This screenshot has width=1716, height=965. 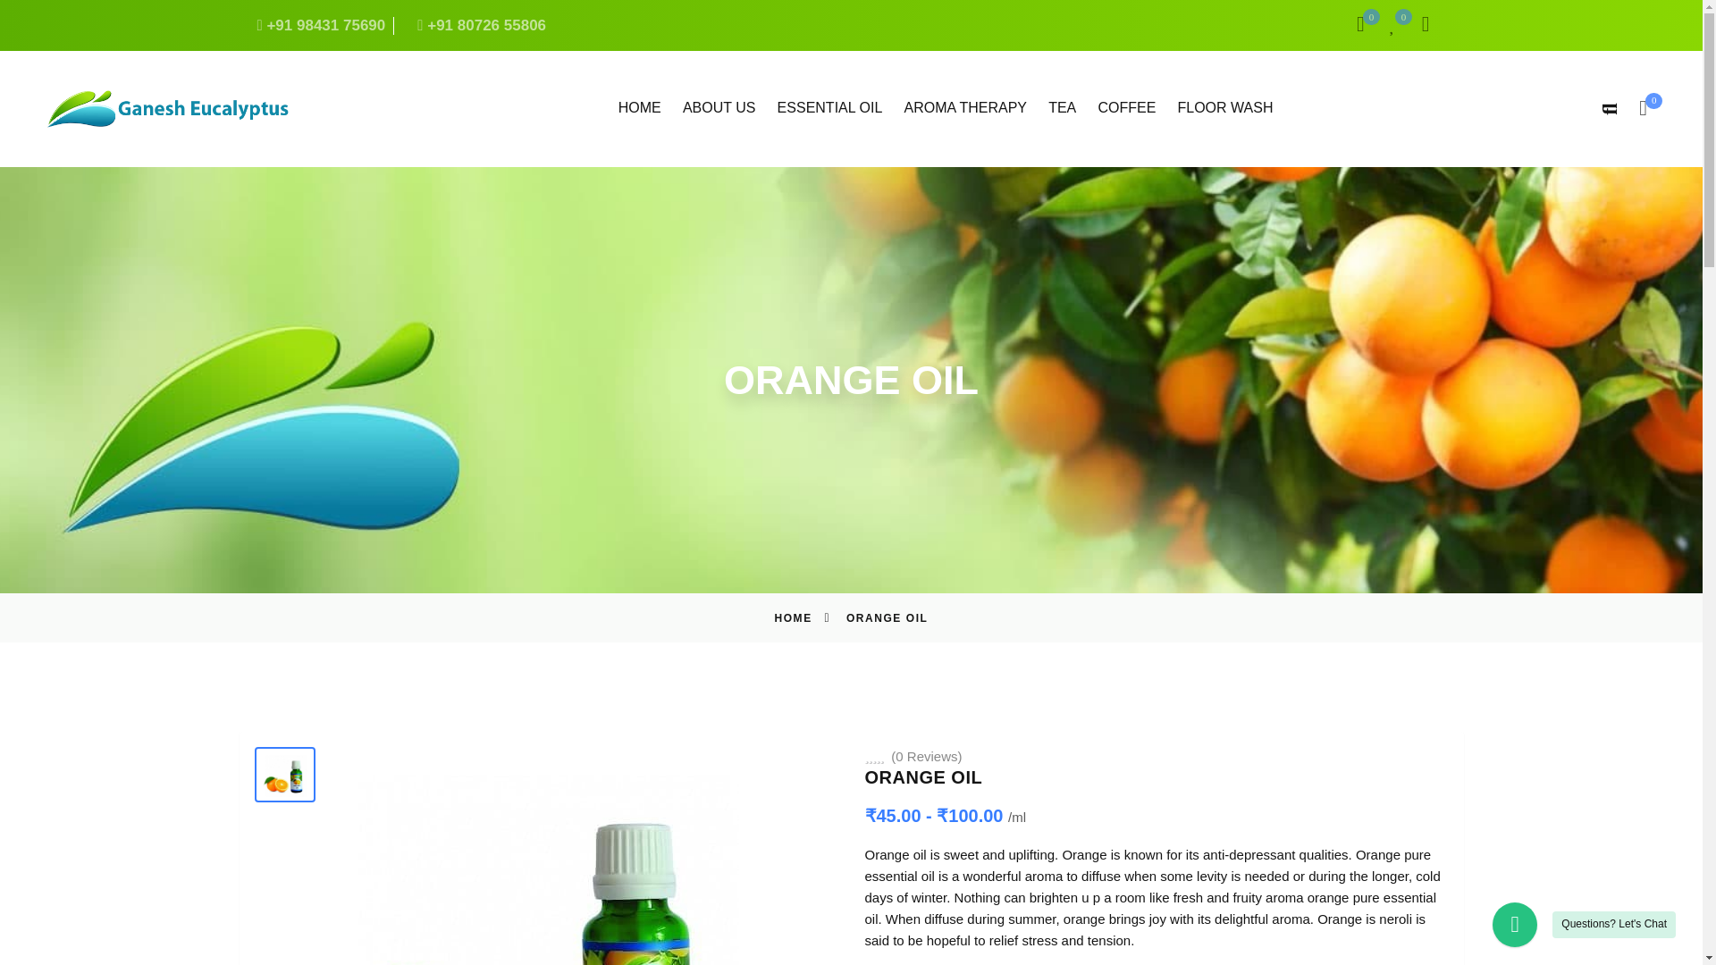 What do you see at coordinates (965, 111) in the screenshot?
I see `AROMA THERAPY` at bounding box center [965, 111].